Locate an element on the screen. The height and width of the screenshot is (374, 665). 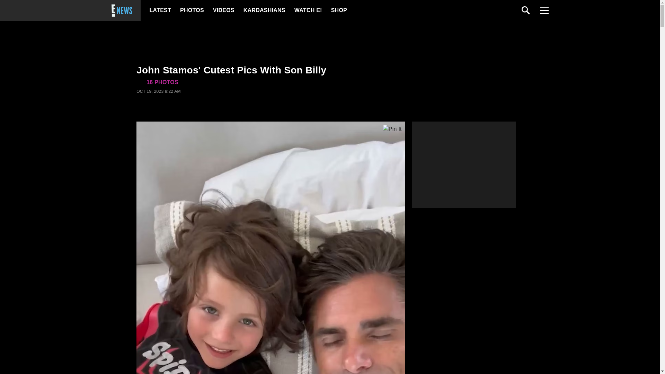
LATEST is located at coordinates (160, 10).